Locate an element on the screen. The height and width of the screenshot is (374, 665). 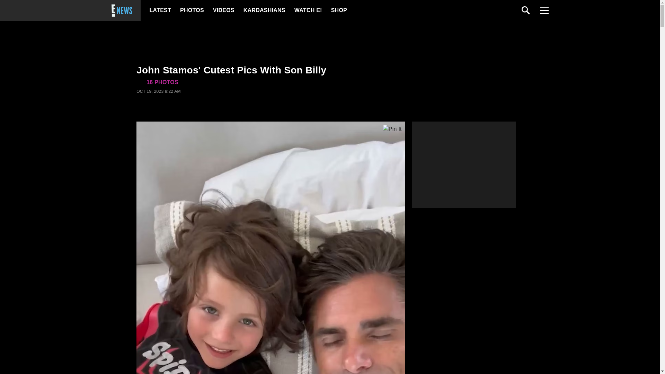
LATEST is located at coordinates (160, 10).